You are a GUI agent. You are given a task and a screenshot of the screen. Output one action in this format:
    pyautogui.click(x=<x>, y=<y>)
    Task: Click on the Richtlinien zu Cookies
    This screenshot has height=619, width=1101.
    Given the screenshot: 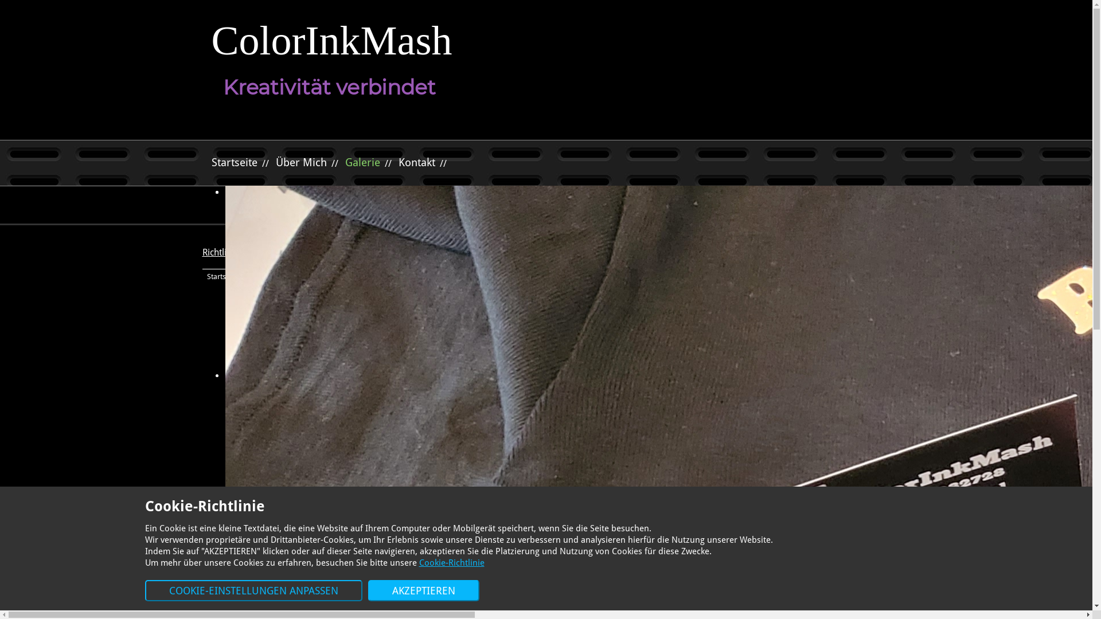 What is the action you would take?
    pyautogui.click(x=245, y=252)
    